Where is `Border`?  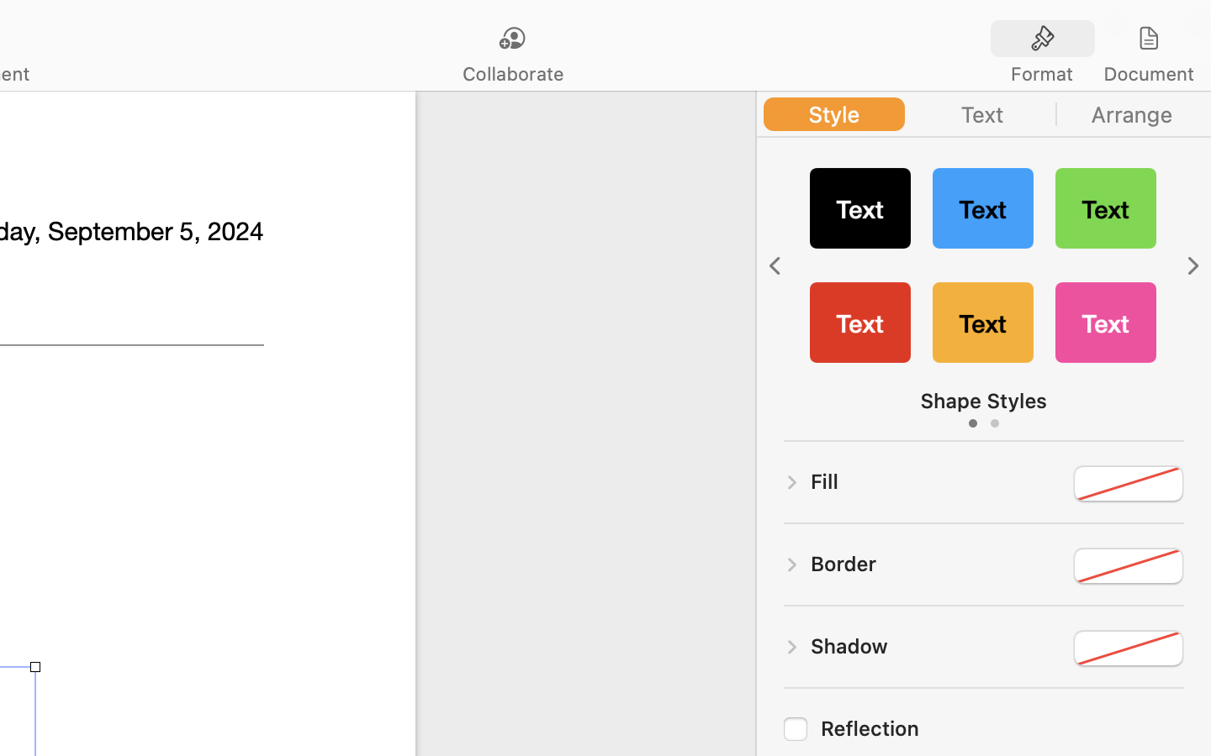
Border is located at coordinates (843, 564).